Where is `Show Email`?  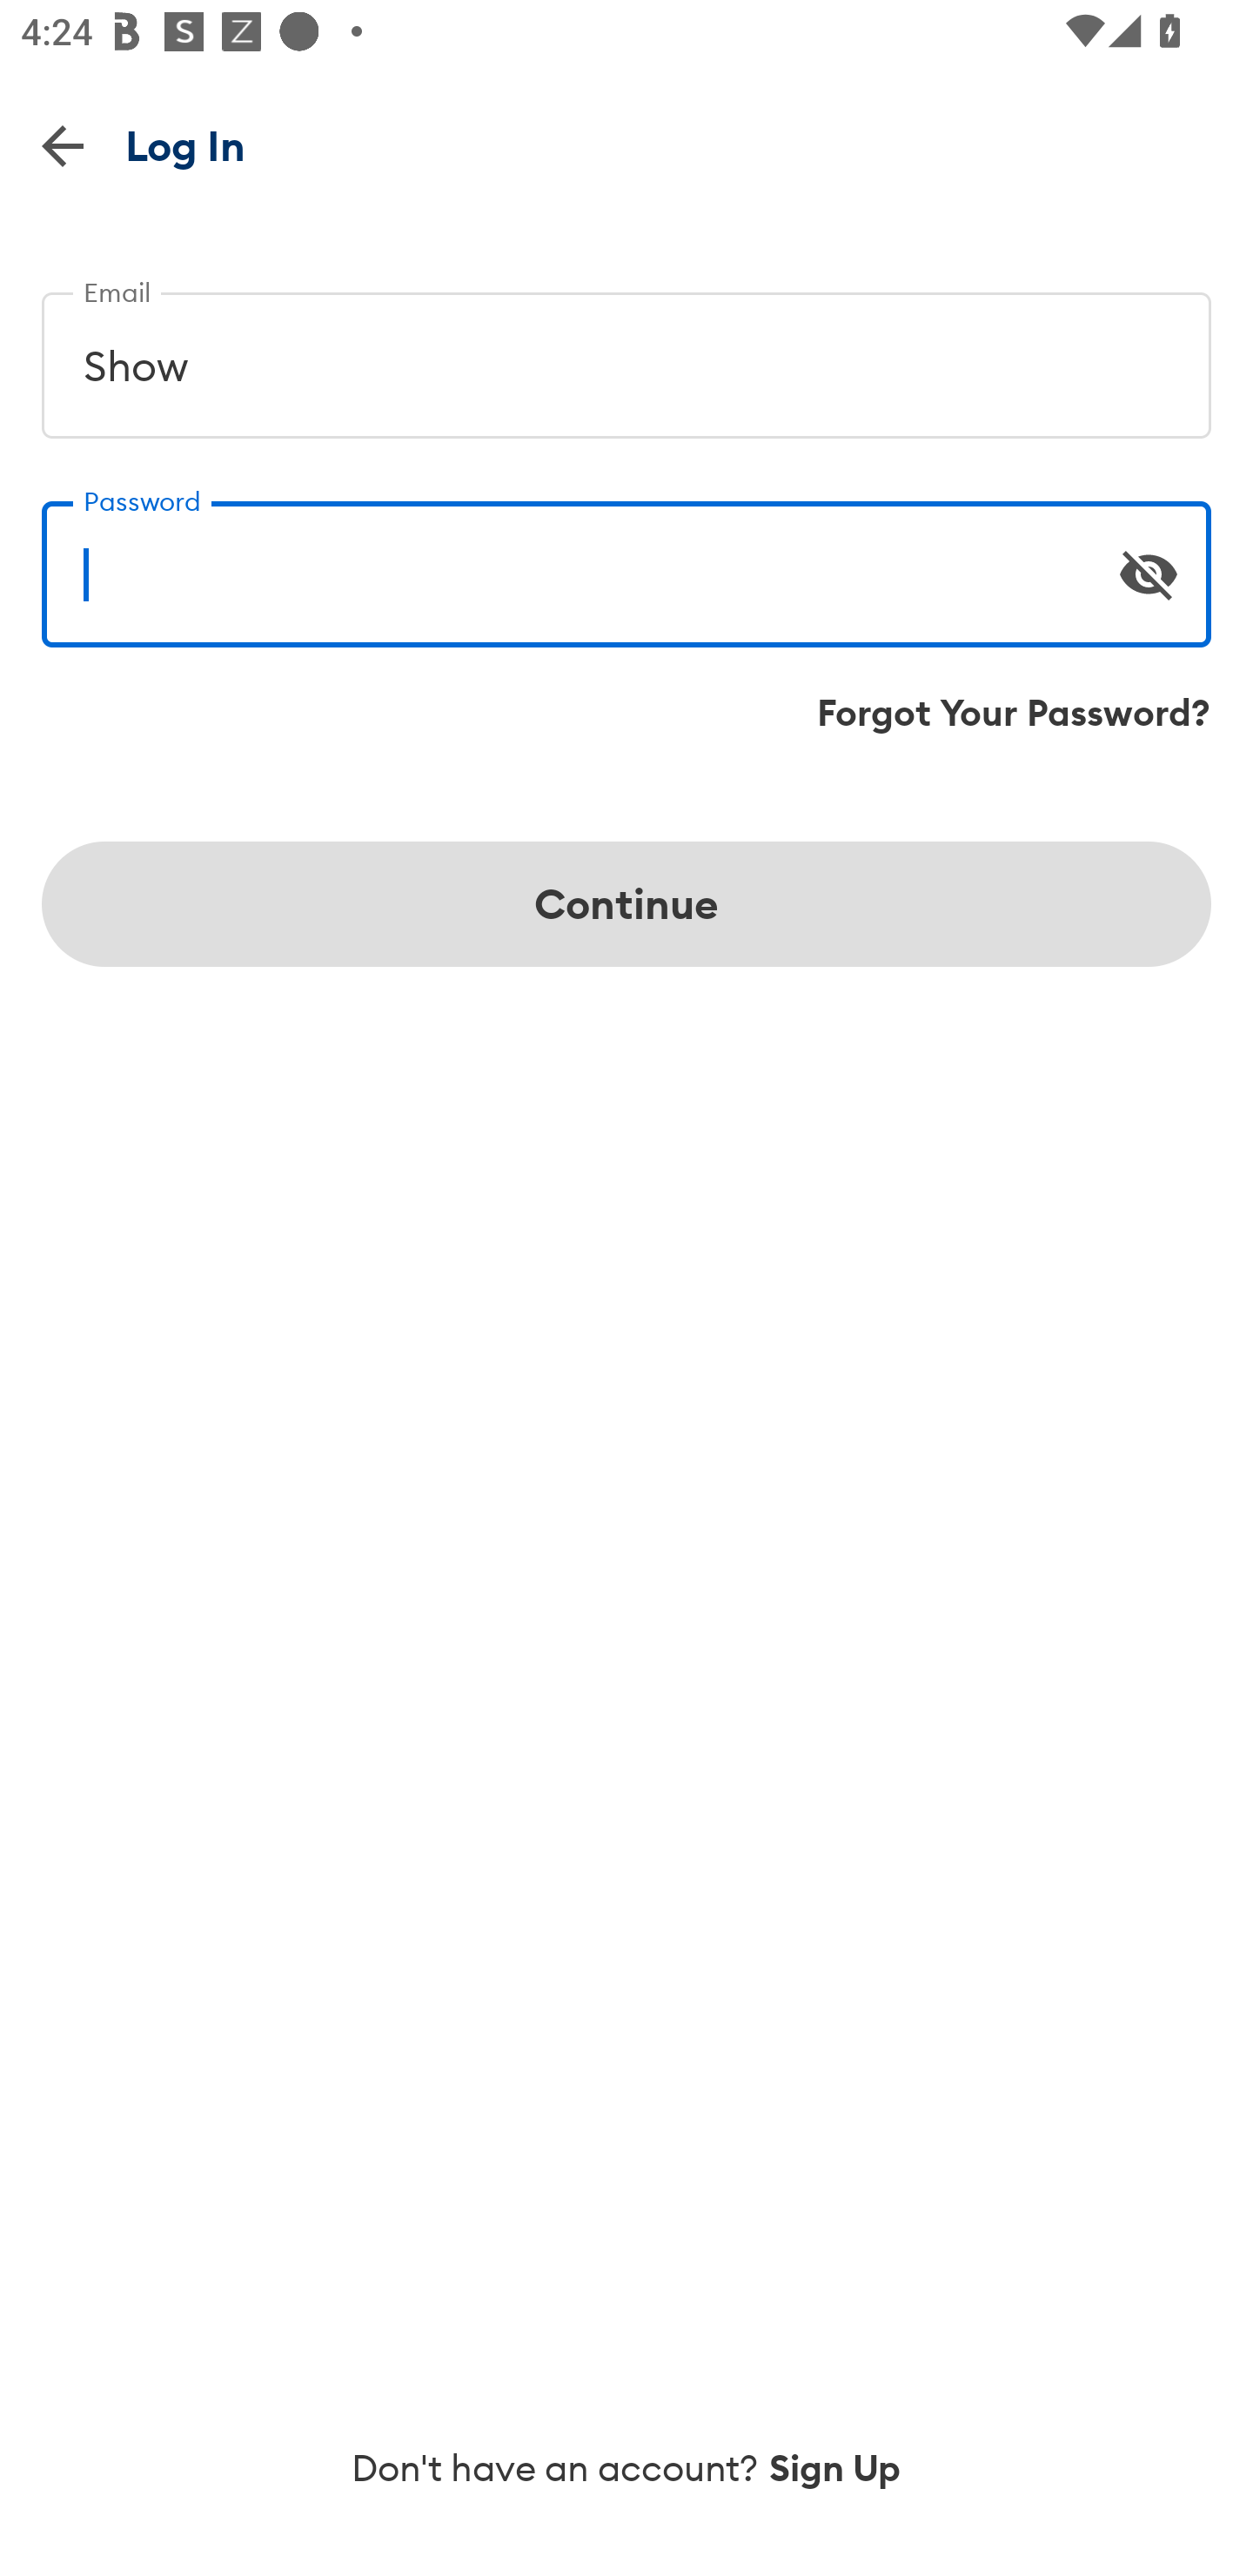 Show Email is located at coordinates (626, 353).